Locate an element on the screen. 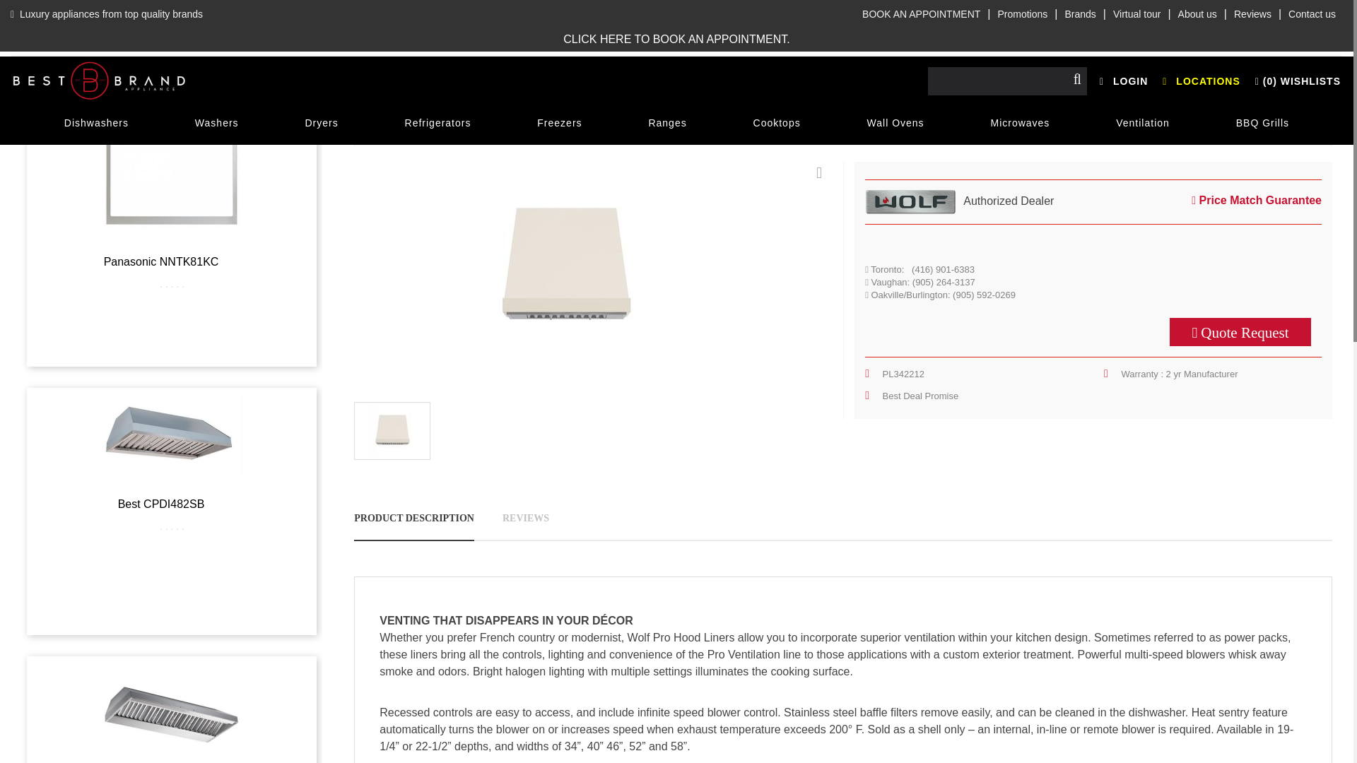 The image size is (1357, 763). Wall Ovens is located at coordinates (896, 123).